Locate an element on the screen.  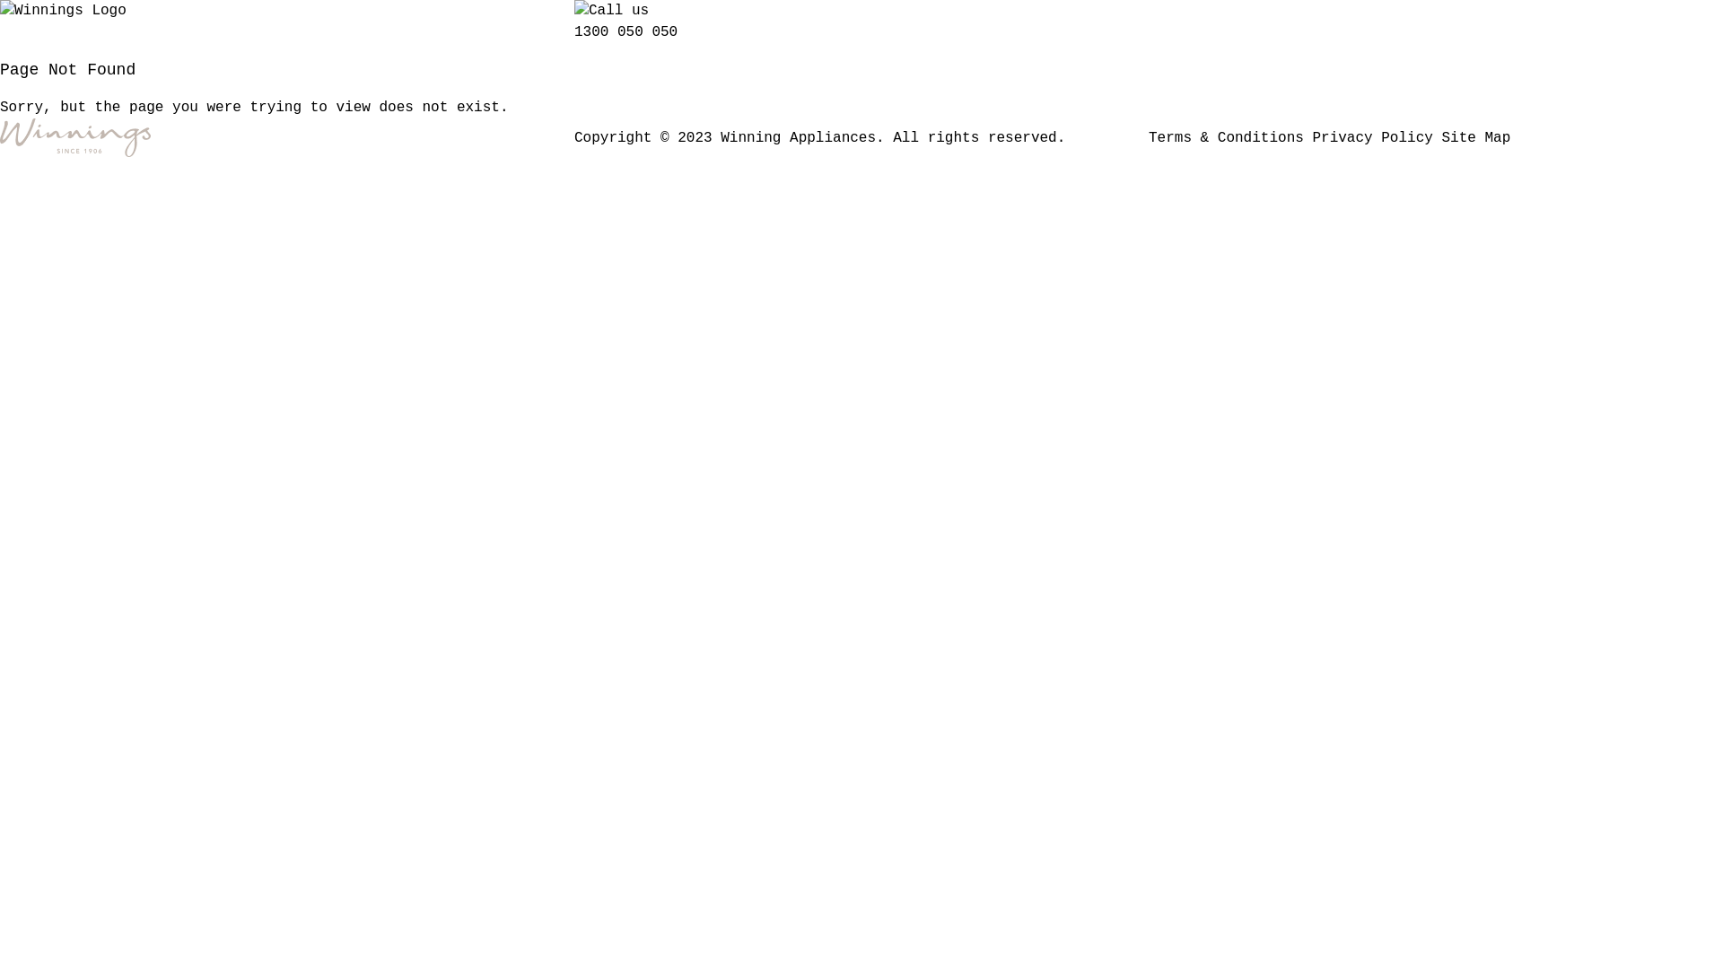
Terms & Conditions is located at coordinates (1226, 137).